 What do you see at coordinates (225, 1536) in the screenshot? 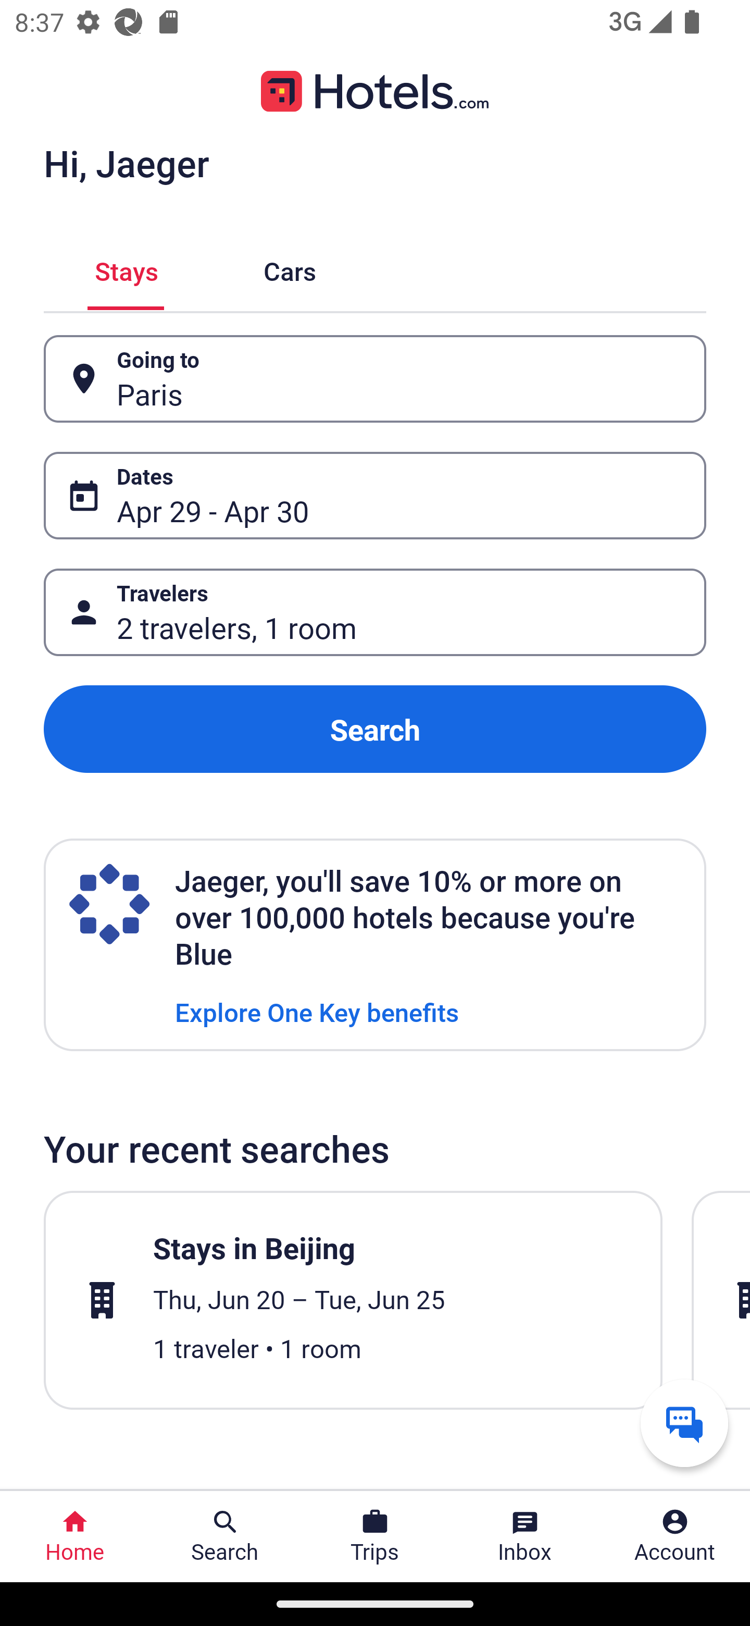
I see `Search Search Button` at bounding box center [225, 1536].